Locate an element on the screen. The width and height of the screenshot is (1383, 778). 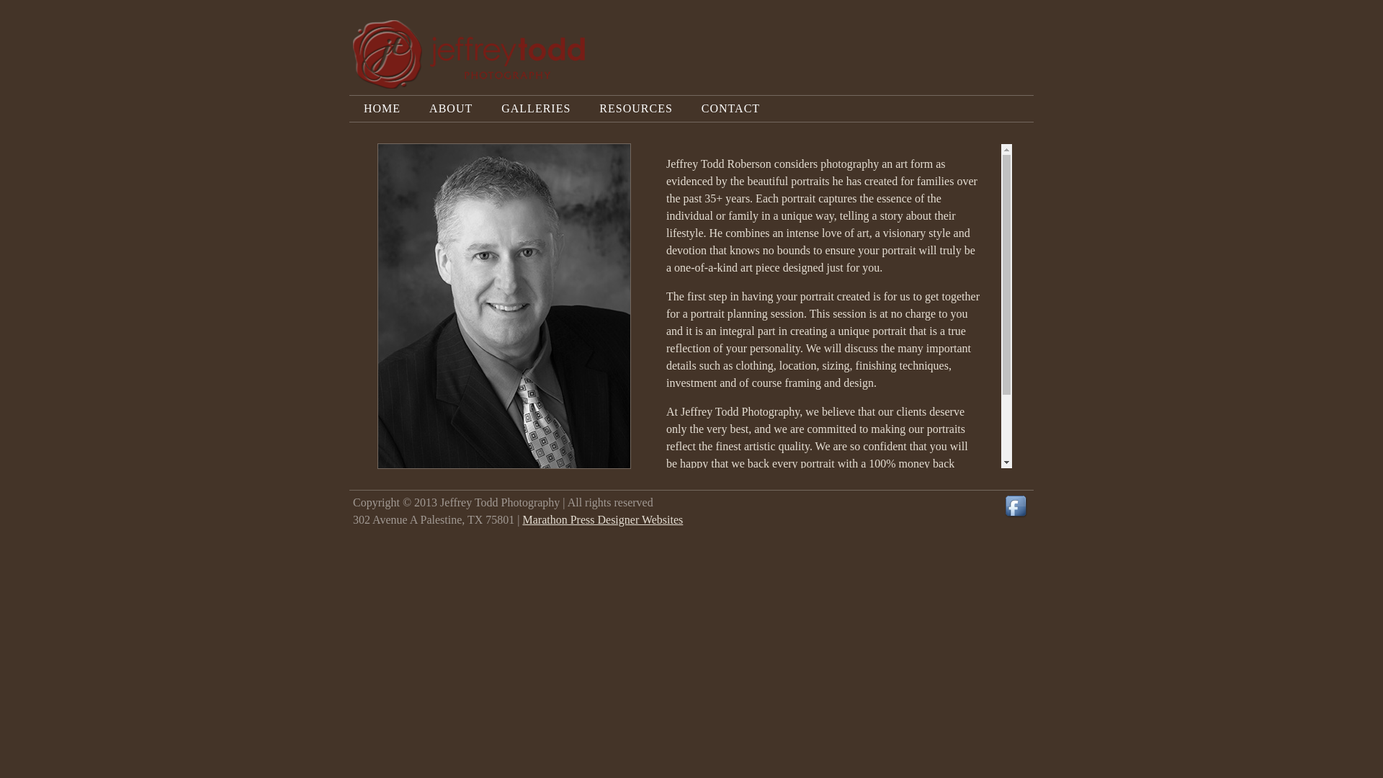
CONTACT is located at coordinates (730, 108).